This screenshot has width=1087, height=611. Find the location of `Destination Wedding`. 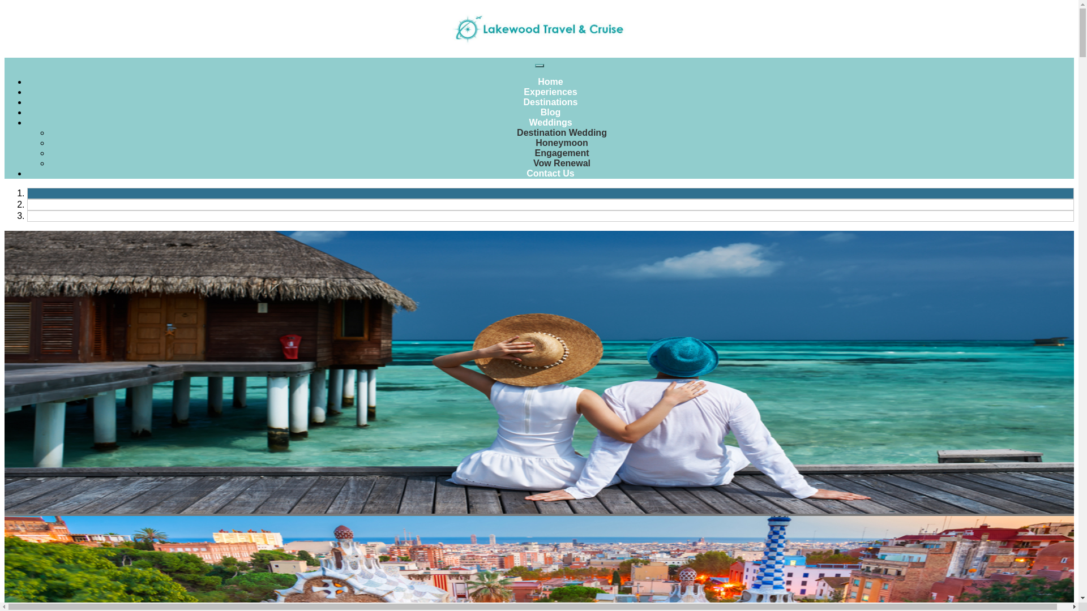

Destination Wedding is located at coordinates (562, 132).